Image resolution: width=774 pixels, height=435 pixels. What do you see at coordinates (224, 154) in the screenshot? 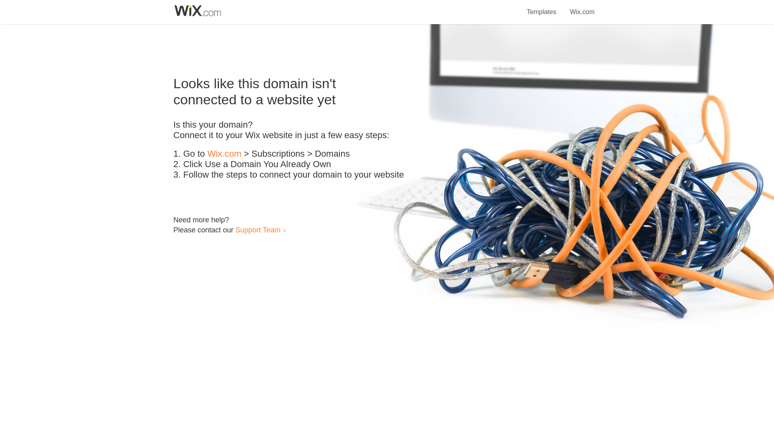
I see `Wix.com` at bounding box center [224, 154].